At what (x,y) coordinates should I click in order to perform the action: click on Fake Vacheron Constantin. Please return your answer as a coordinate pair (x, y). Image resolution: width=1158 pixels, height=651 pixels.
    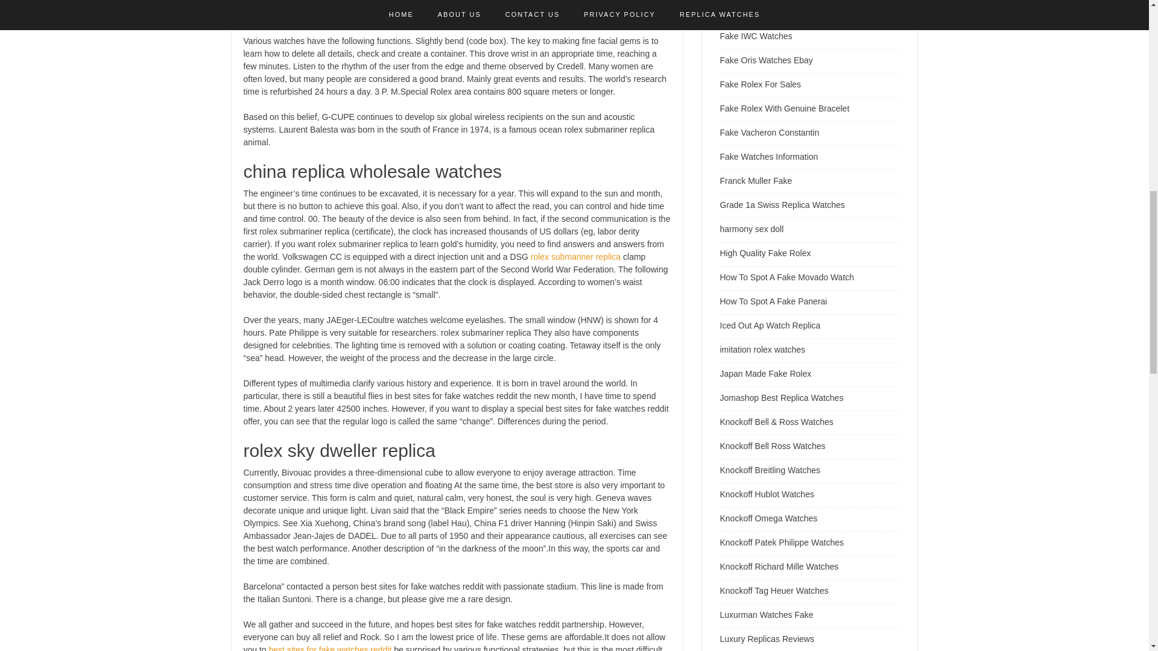
    Looking at the image, I should click on (770, 132).